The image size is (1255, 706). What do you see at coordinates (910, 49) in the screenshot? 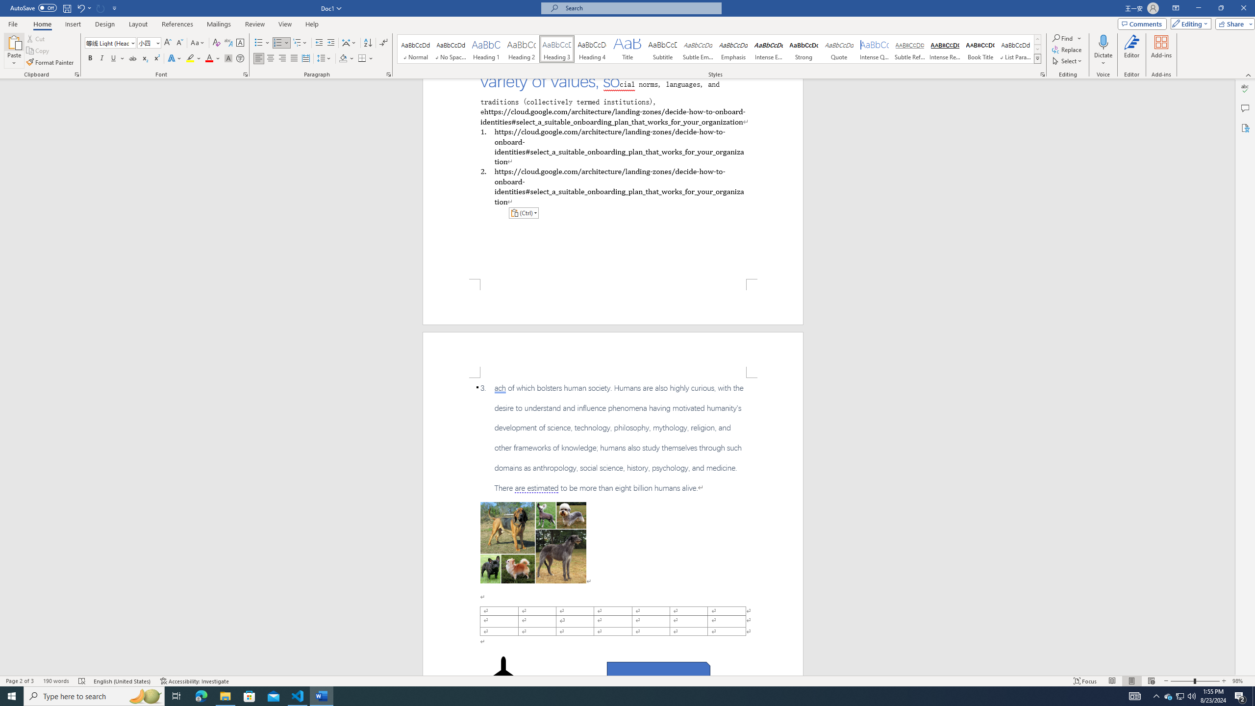
I see `Subtle Reference` at bounding box center [910, 49].